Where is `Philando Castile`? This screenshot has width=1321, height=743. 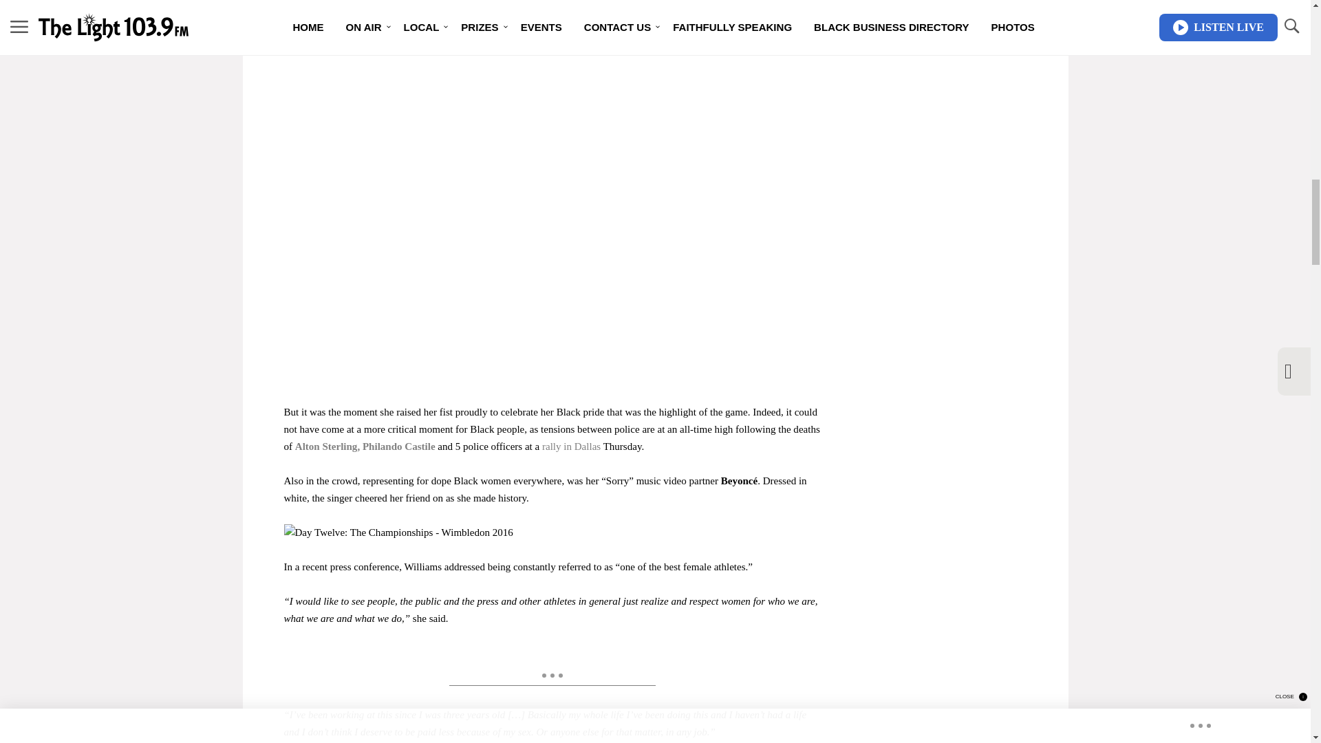
Philando Castile is located at coordinates (399, 446).